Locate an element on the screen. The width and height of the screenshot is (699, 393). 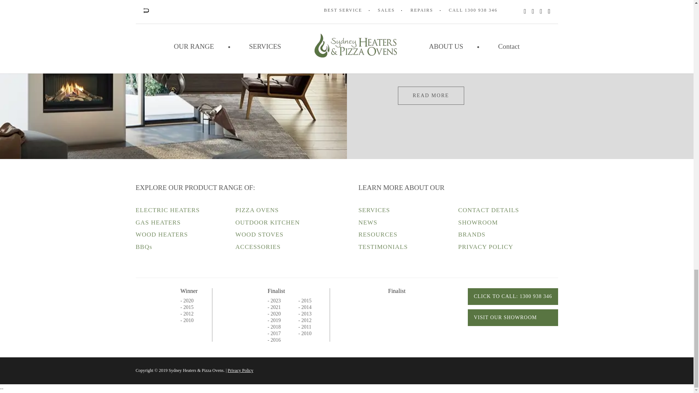
GAS HEATERS is located at coordinates (158, 222).